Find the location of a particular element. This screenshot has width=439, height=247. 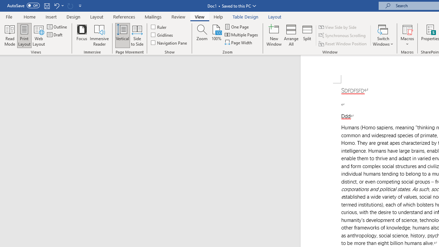

Arrange All is located at coordinates (291, 35).